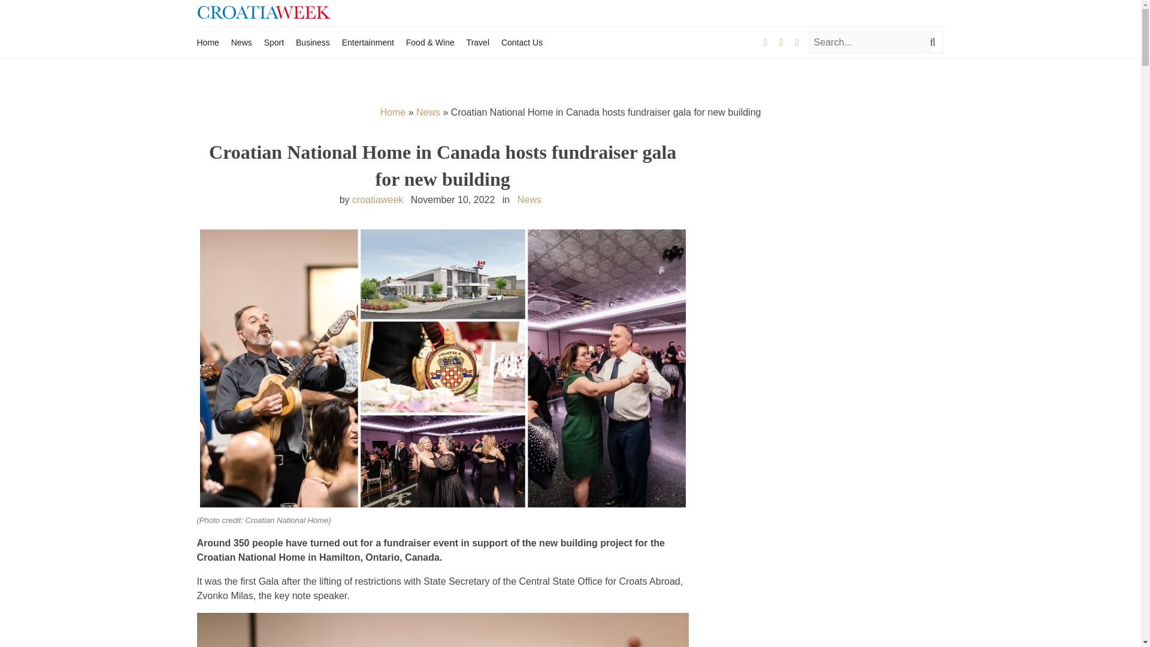  I want to click on croatiaweek, so click(377, 200).